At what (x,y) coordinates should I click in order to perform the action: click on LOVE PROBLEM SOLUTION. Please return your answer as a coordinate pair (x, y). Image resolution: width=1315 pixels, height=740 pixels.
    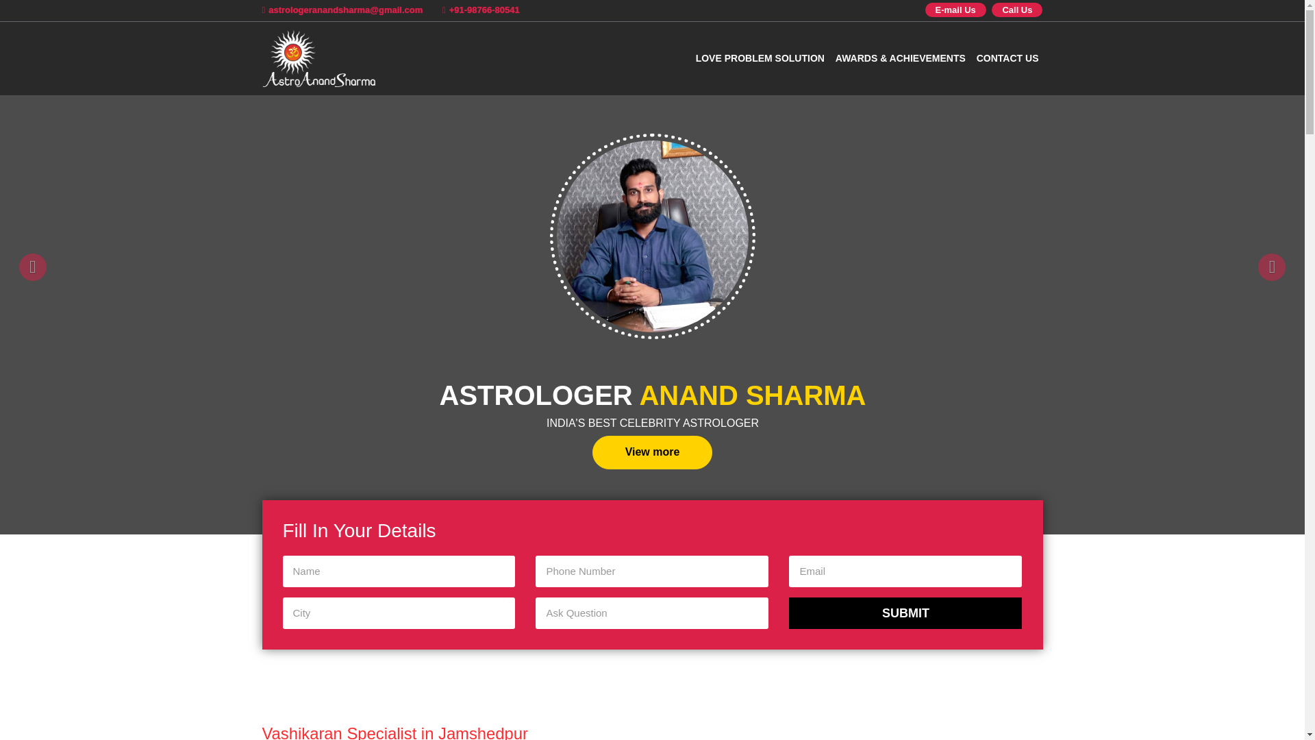
    Looking at the image, I should click on (760, 58).